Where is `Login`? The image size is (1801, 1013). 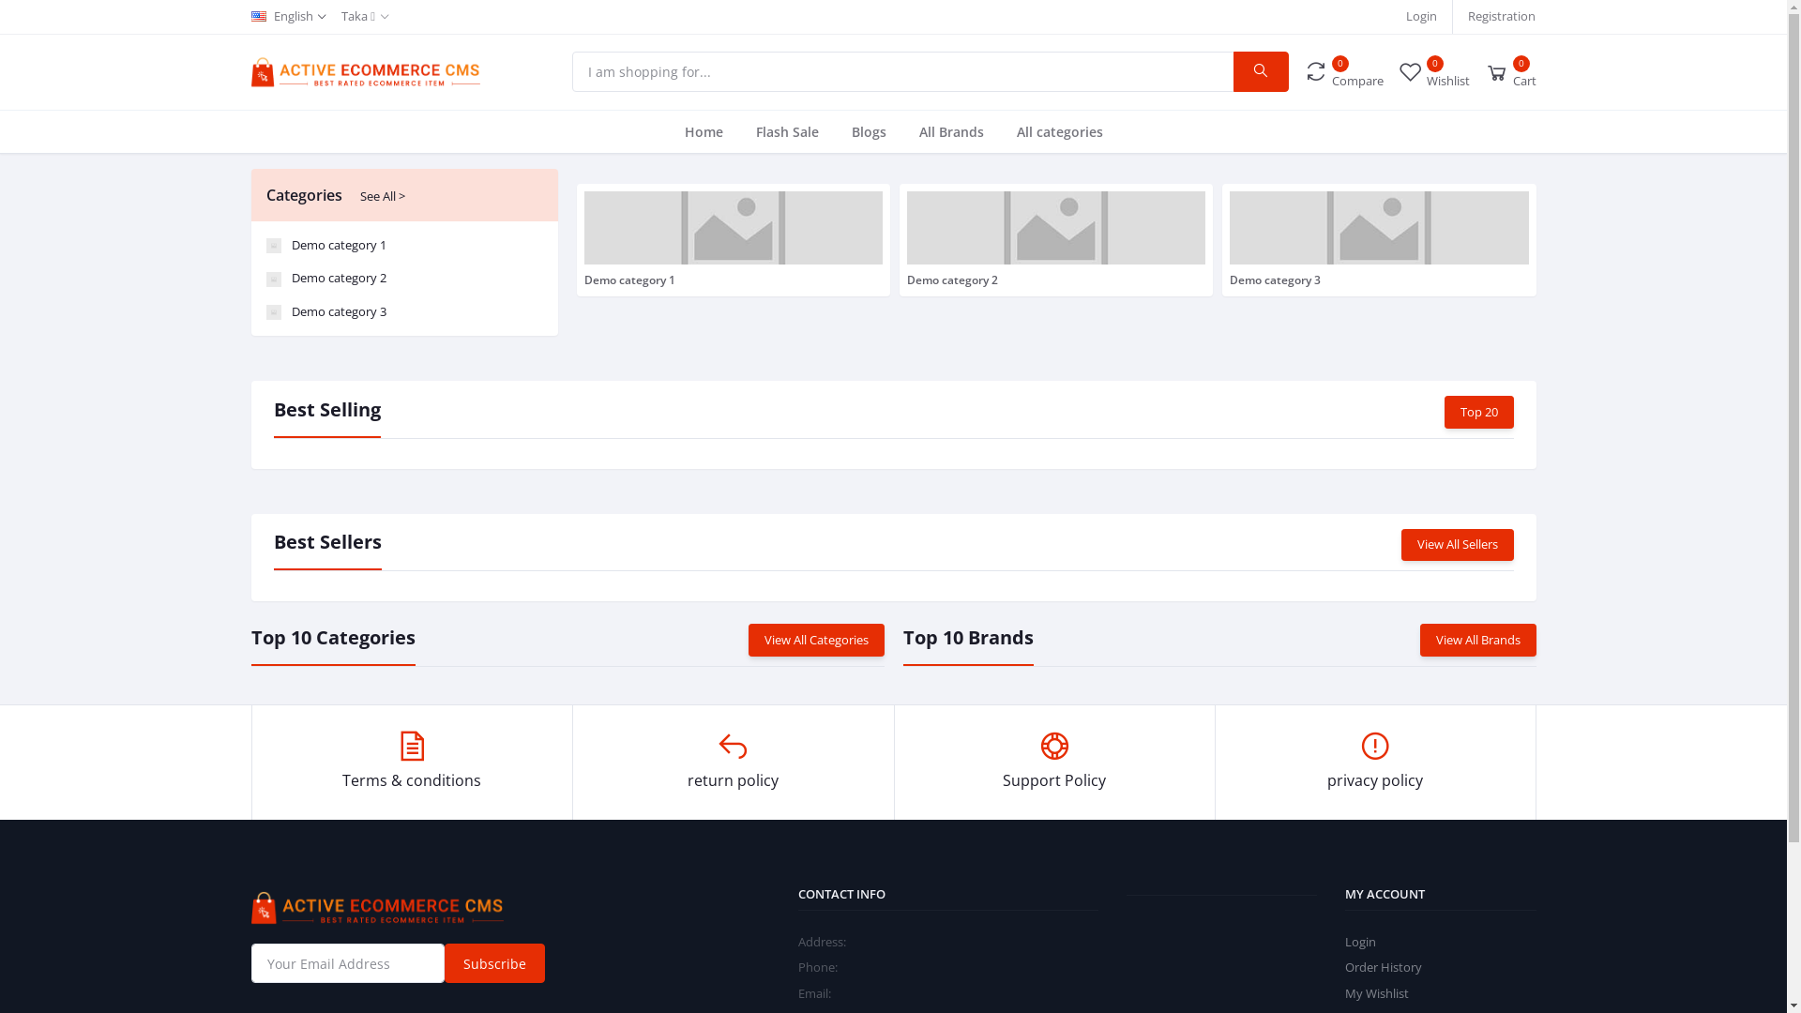 Login is located at coordinates (1422, 17).